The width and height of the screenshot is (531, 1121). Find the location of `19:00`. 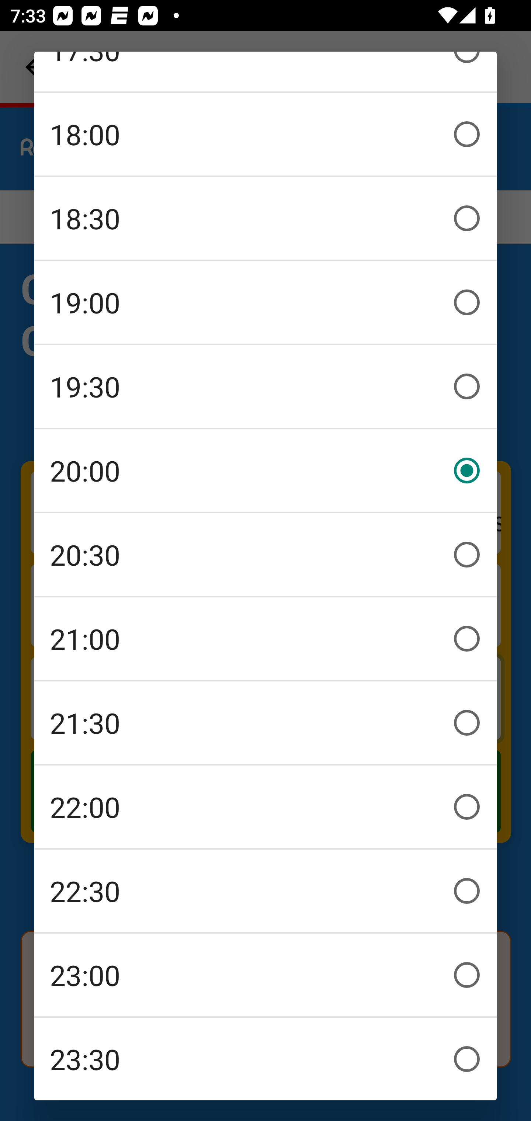

19:00 is located at coordinates (265, 302).